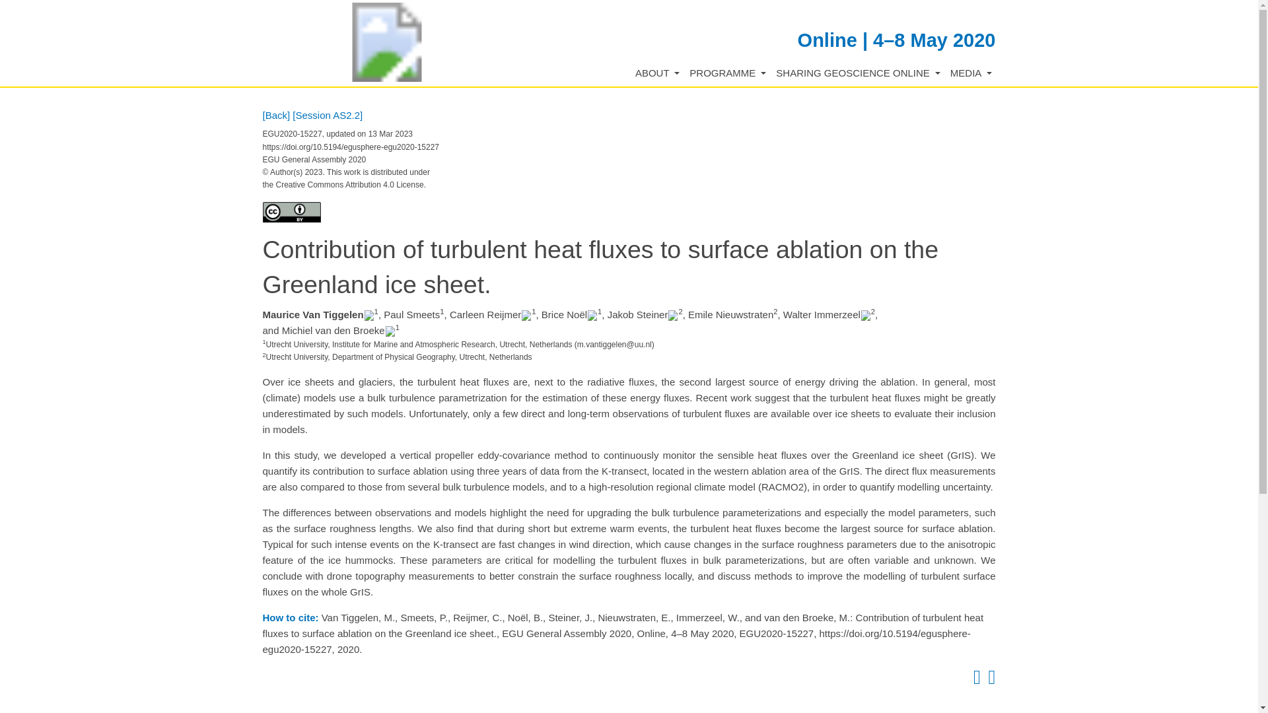 This screenshot has width=1268, height=713. I want to click on PROGRAMME, so click(728, 74).